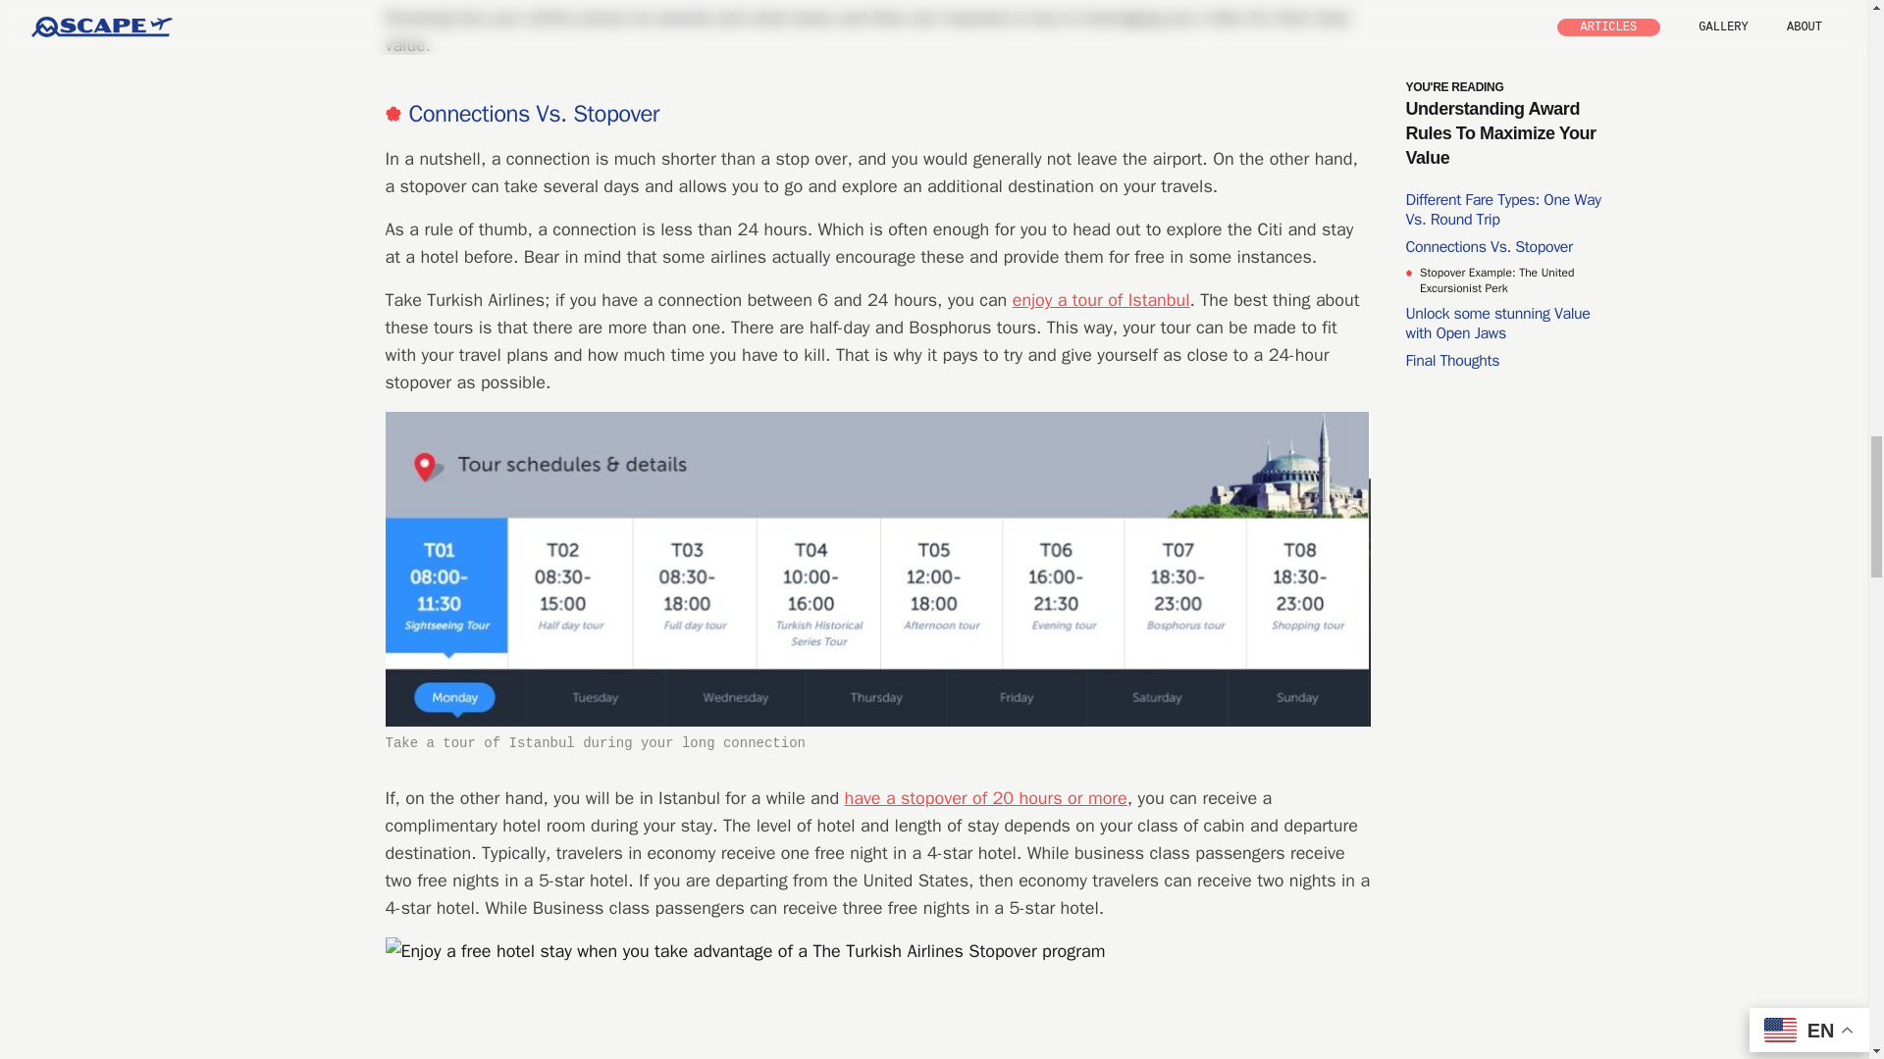  What do you see at coordinates (985, 798) in the screenshot?
I see `have a stopover of 20 hours or more` at bounding box center [985, 798].